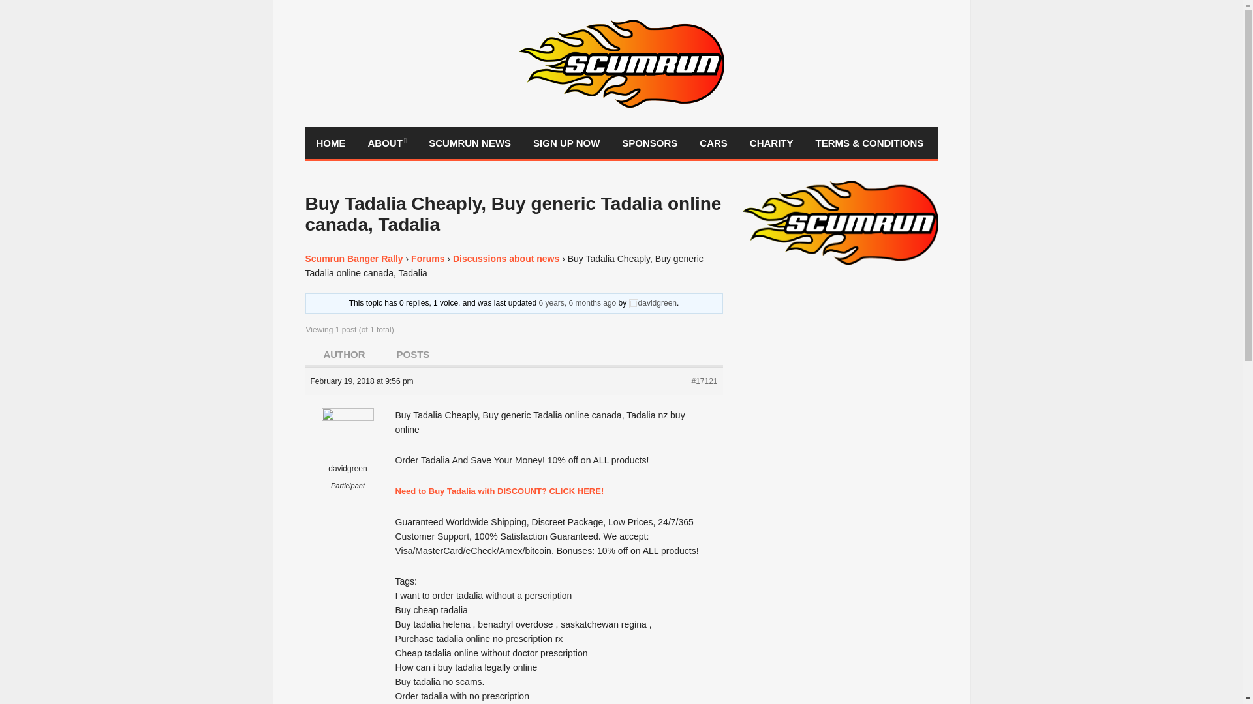 This screenshot has height=704, width=1253. What do you see at coordinates (386, 143) in the screenshot?
I see `About` at bounding box center [386, 143].